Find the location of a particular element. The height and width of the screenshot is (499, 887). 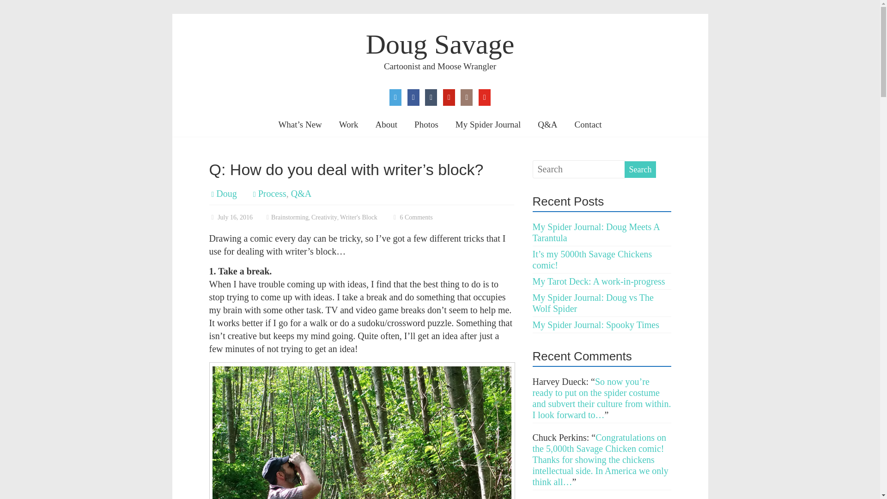

6 Comments is located at coordinates (412, 217).